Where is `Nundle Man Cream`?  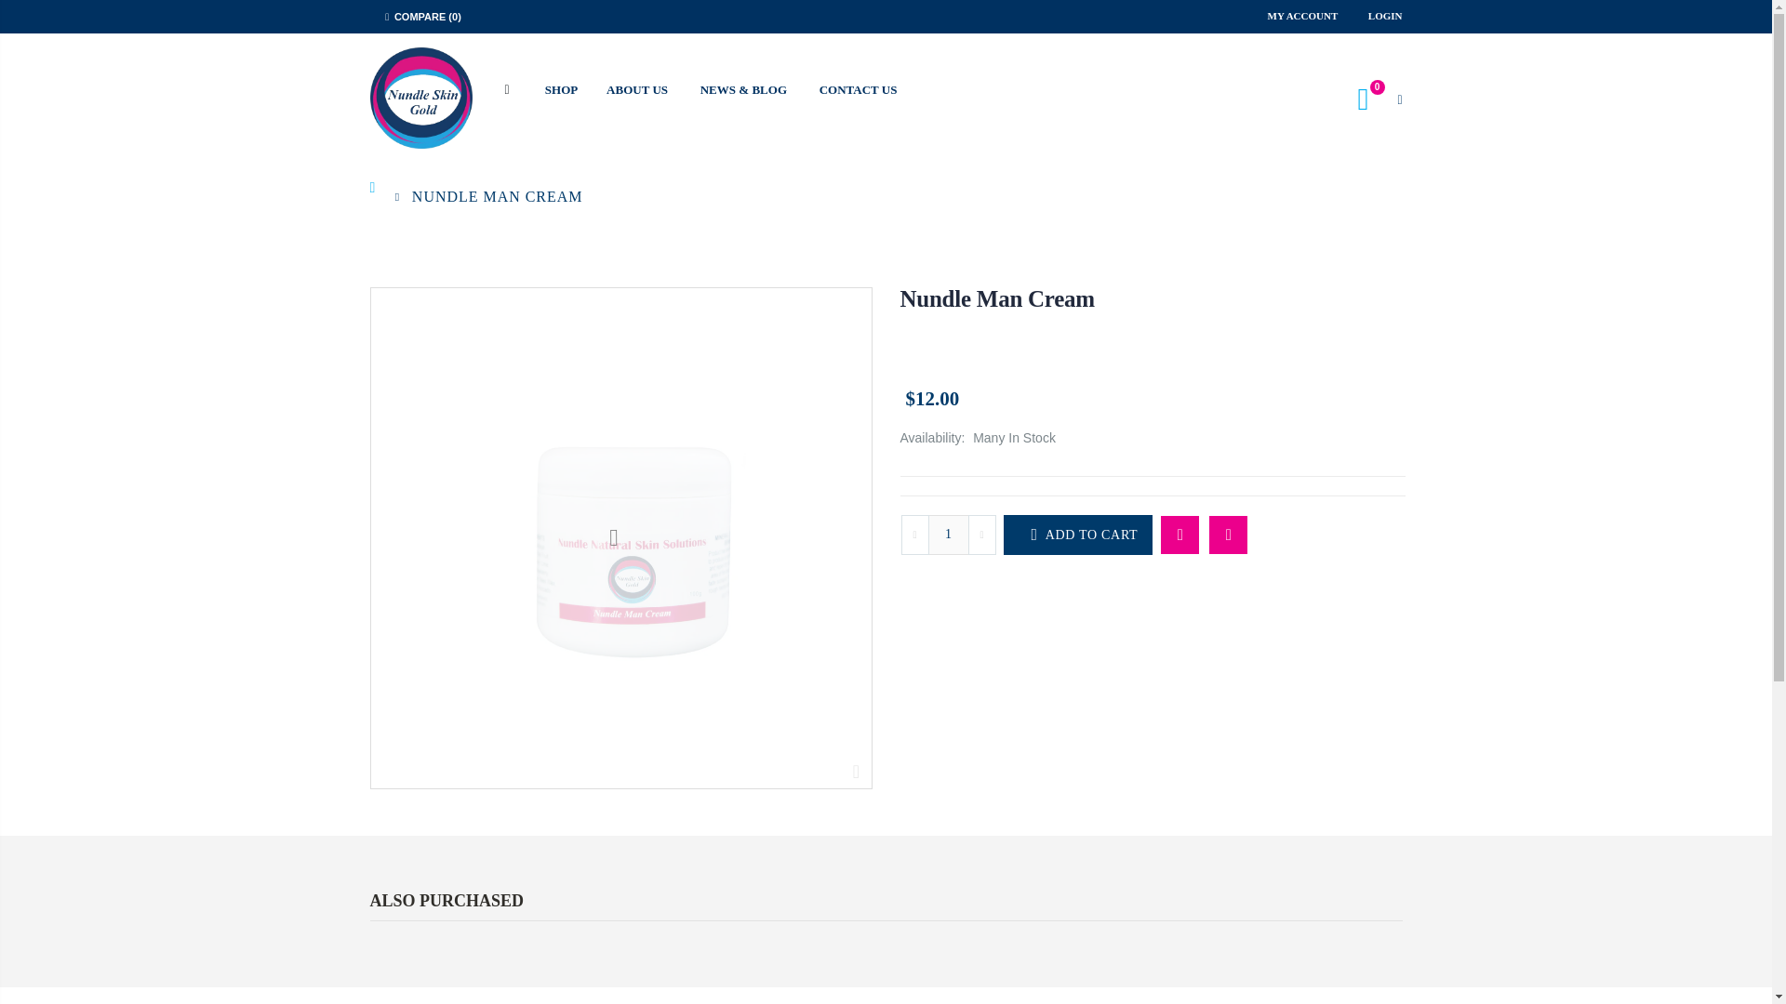 Nundle Man Cream is located at coordinates (997, 297).